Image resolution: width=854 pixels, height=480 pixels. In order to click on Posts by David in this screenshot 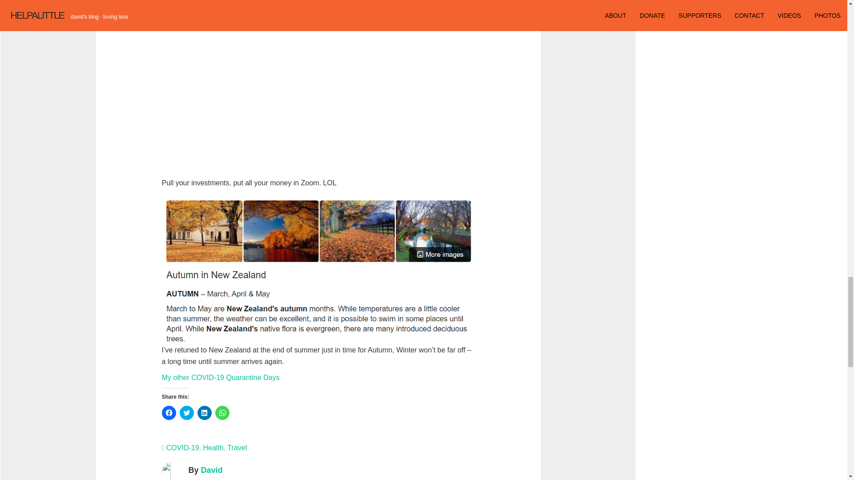, I will do `click(212, 470)`.